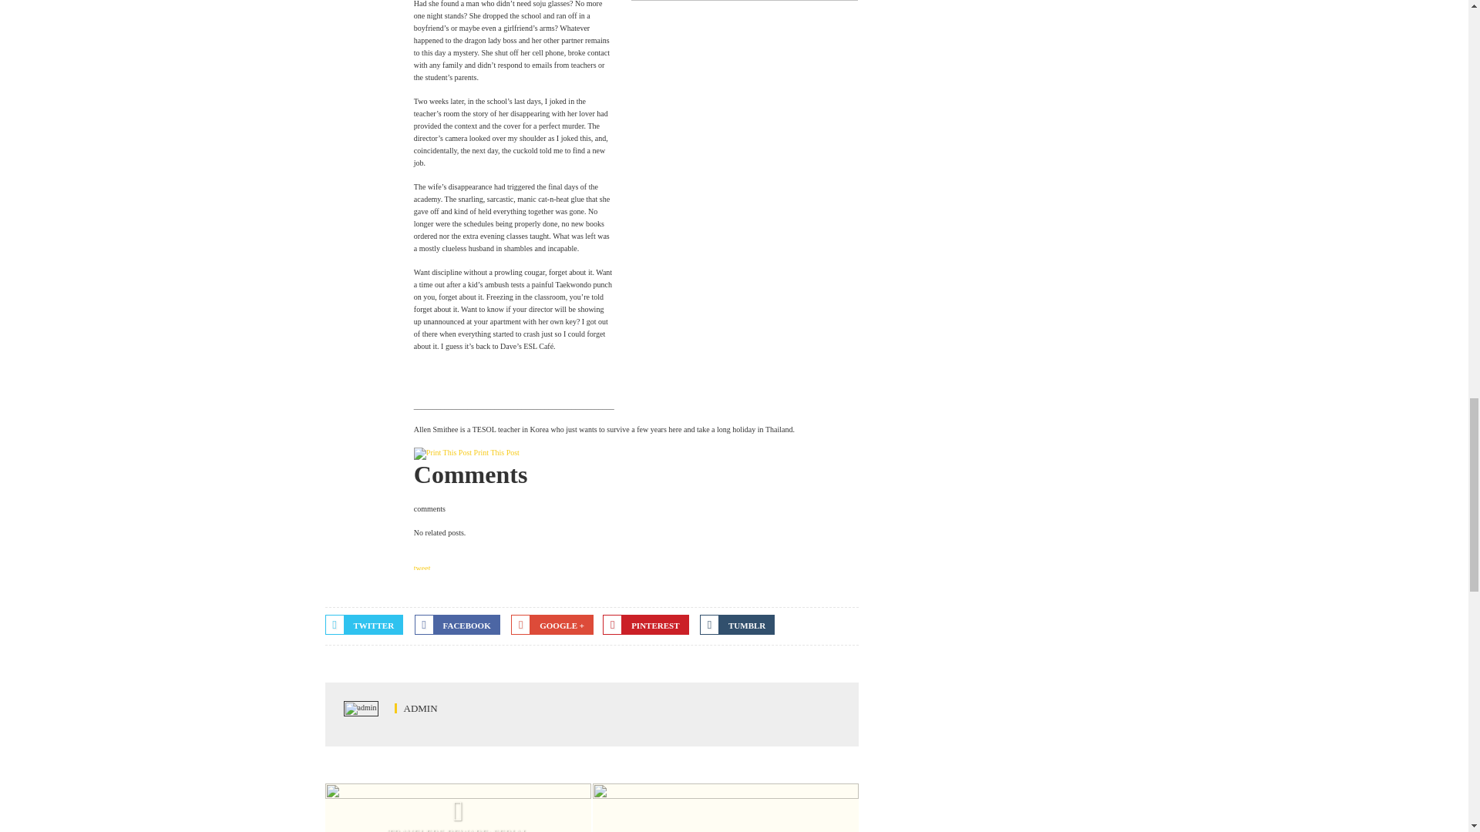 This screenshot has width=1480, height=832. What do you see at coordinates (416, 707) in the screenshot?
I see `ADMIN` at bounding box center [416, 707].